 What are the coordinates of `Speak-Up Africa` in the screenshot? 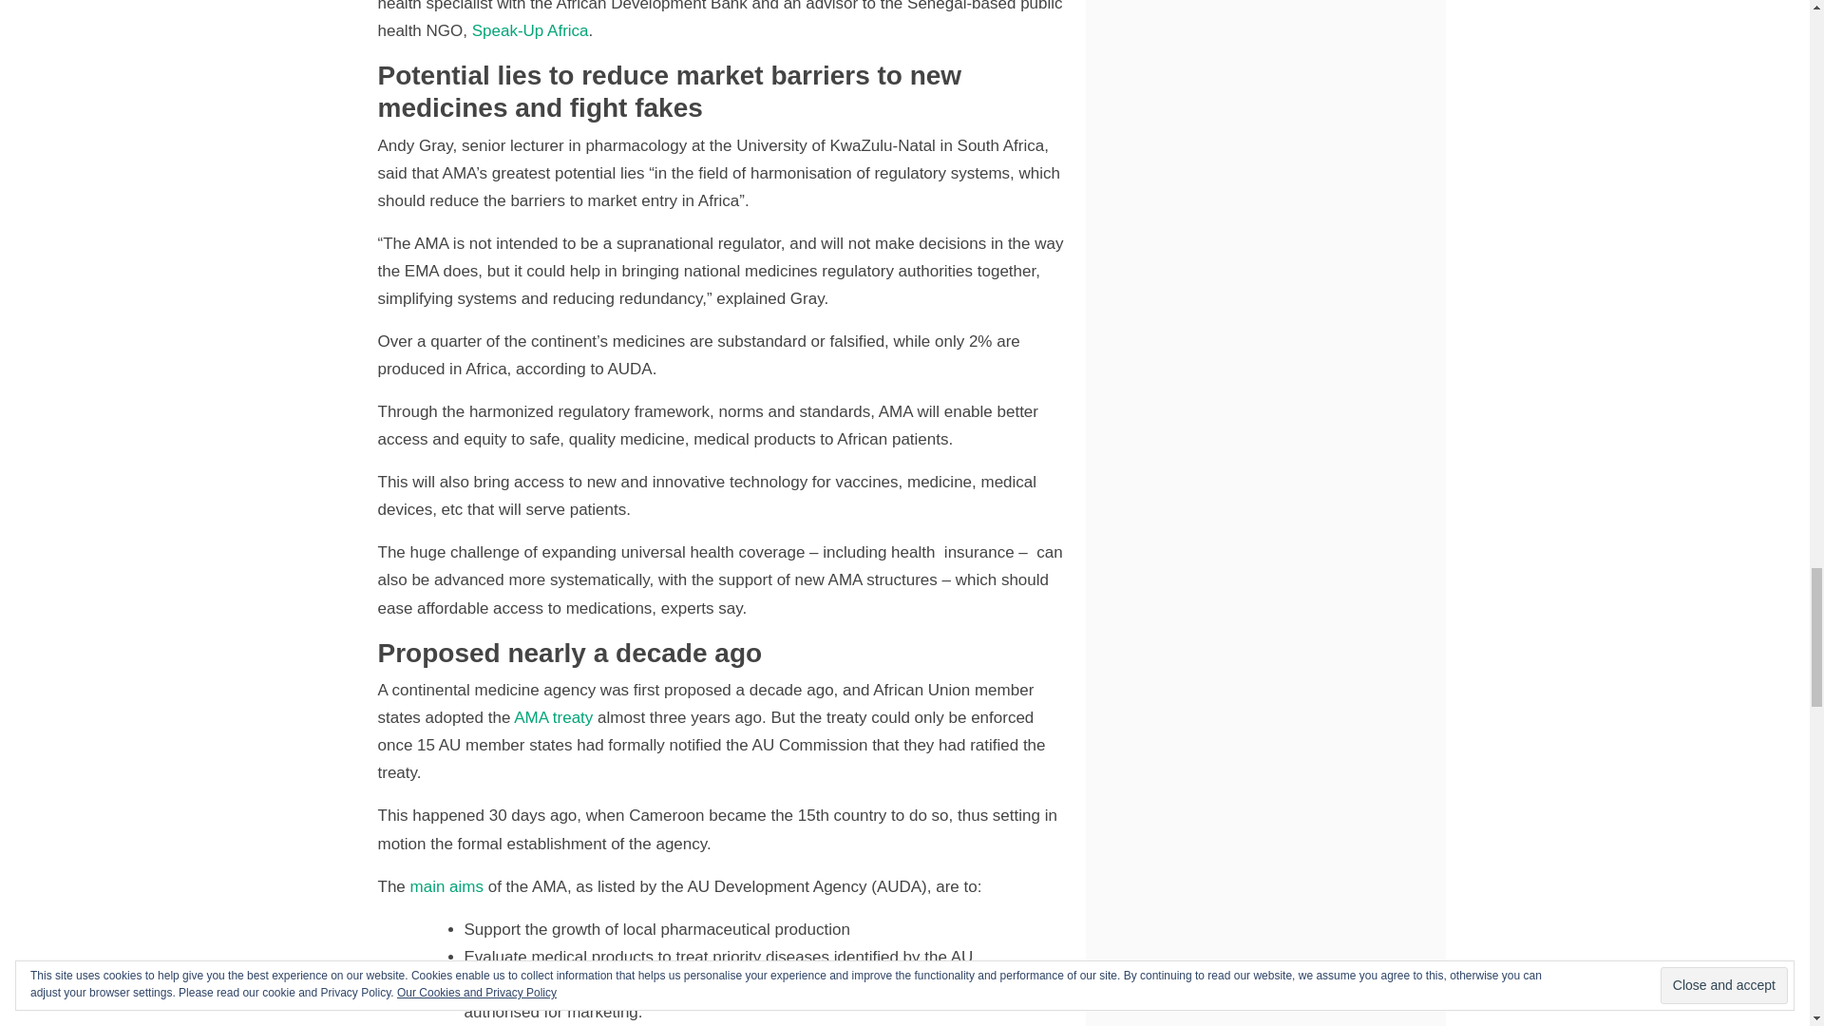 It's located at (530, 30).